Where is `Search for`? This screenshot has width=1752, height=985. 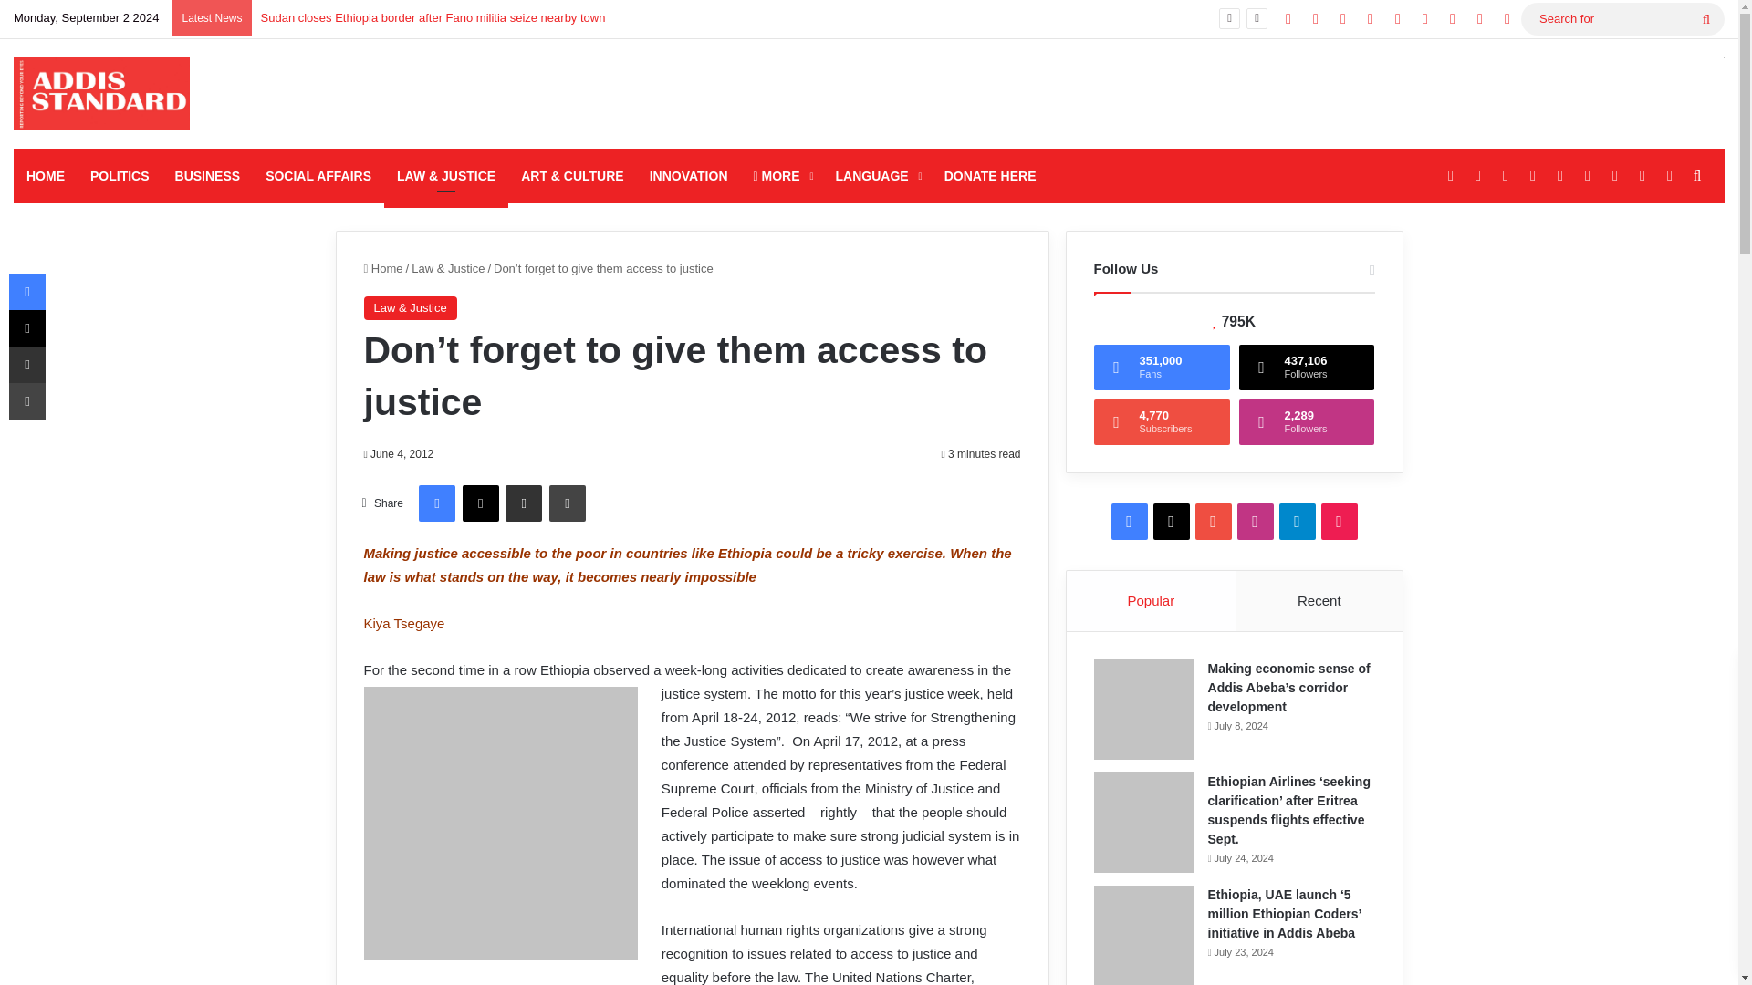
Search for is located at coordinates (1622, 18).